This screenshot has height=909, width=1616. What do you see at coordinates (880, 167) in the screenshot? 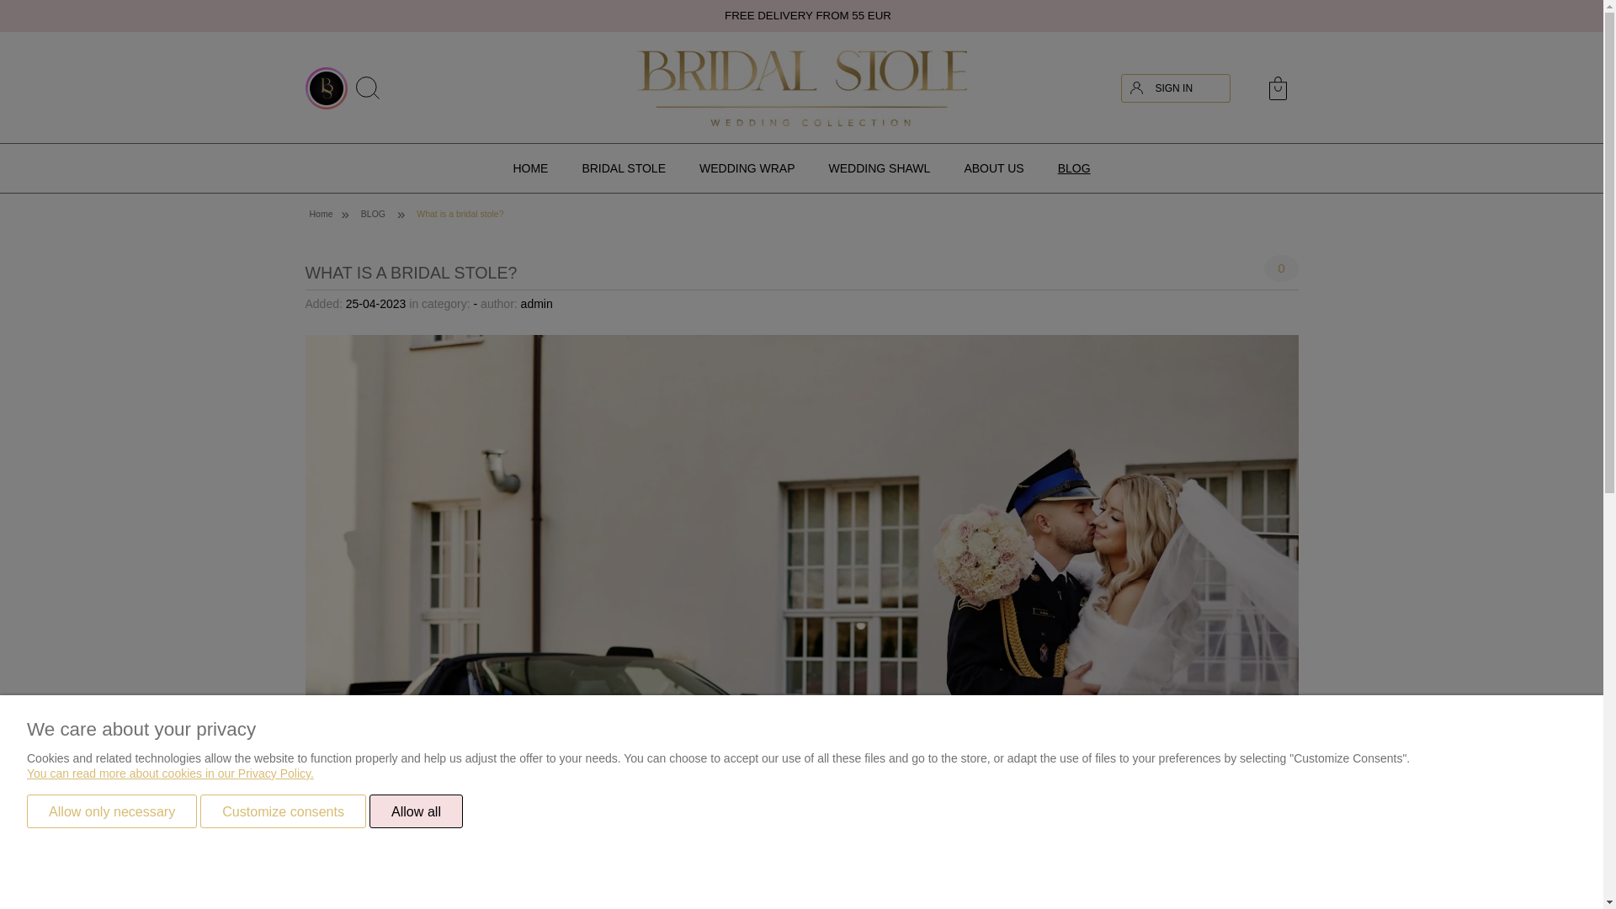
I see `WEDDING SHAWL` at bounding box center [880, 167].